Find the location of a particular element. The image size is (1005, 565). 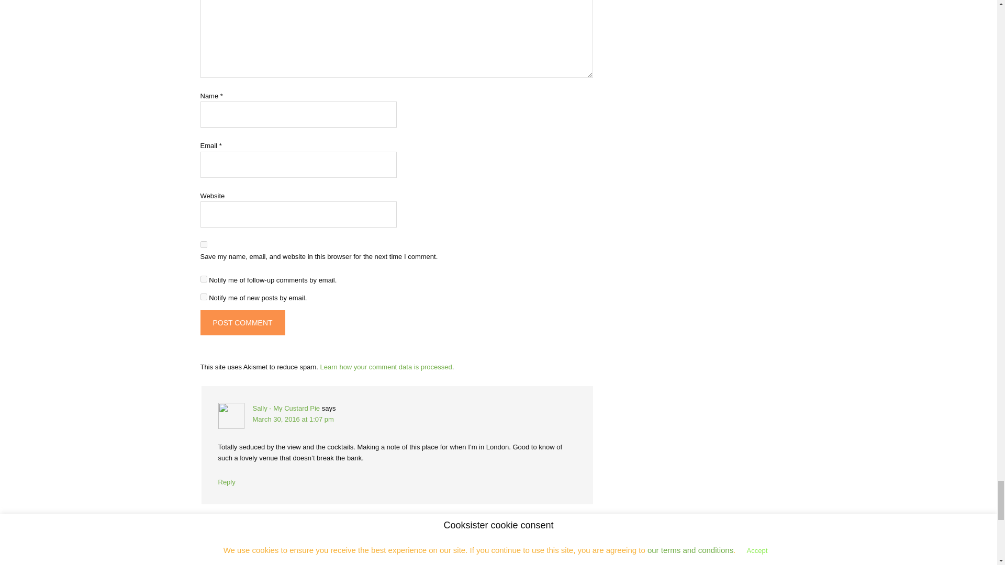

Post Comment is located at coordinates (242, 322).